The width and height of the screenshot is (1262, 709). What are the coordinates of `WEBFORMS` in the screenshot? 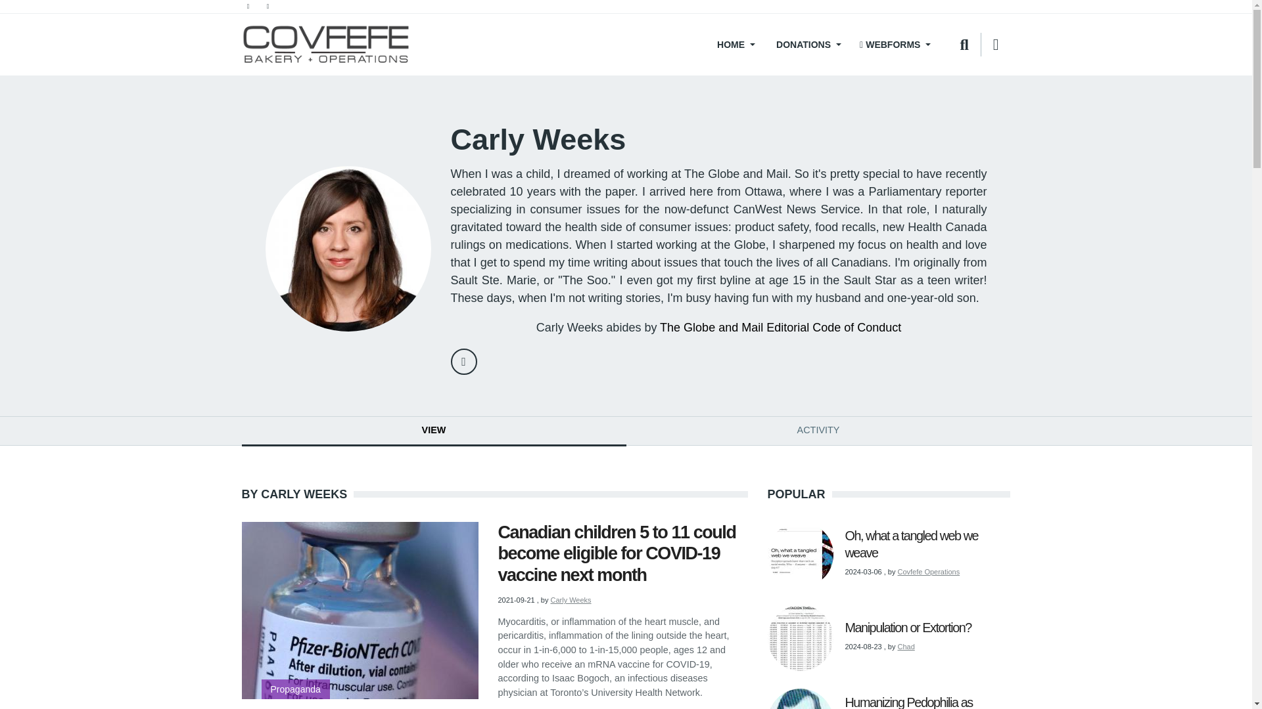 It's located at (895, 45).